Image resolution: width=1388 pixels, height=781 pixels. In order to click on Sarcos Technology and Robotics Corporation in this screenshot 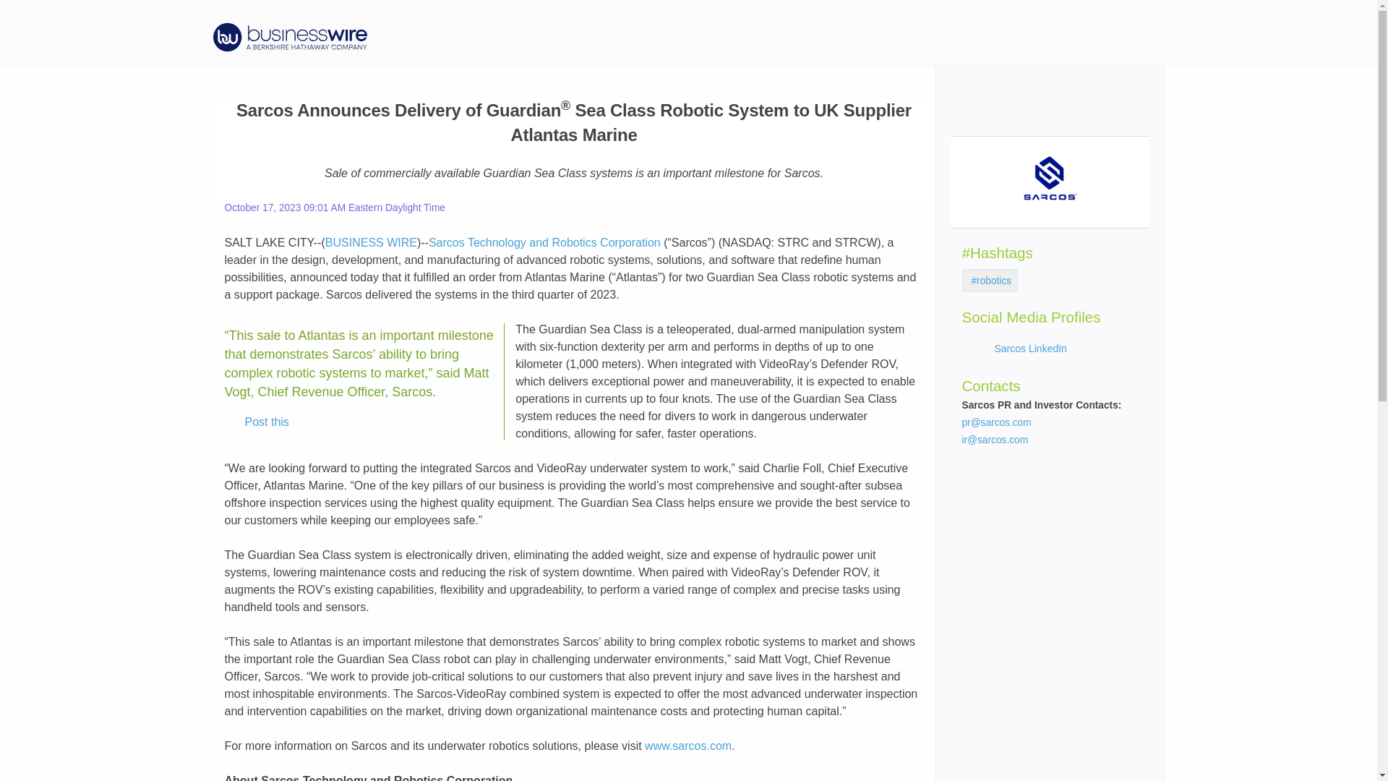, I will do `click(544, 243)`.